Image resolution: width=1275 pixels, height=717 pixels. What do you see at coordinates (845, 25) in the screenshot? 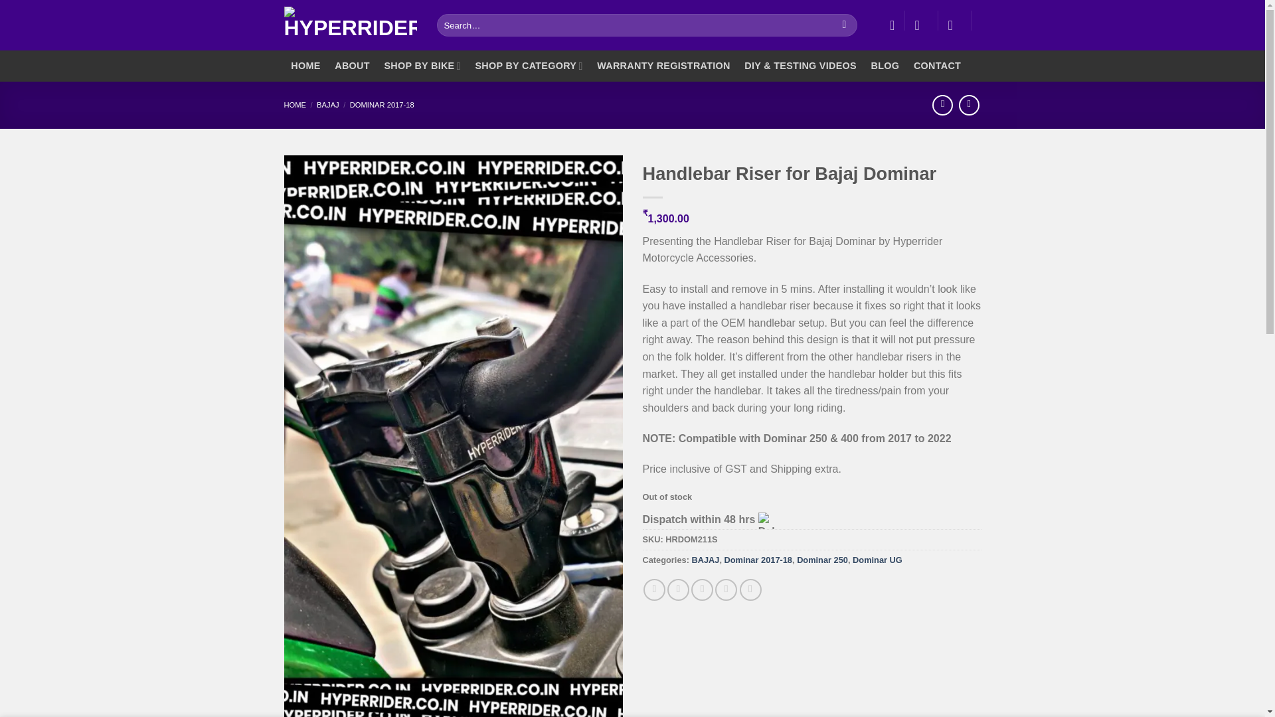
I see `Search` at bounding box center [845, 25].